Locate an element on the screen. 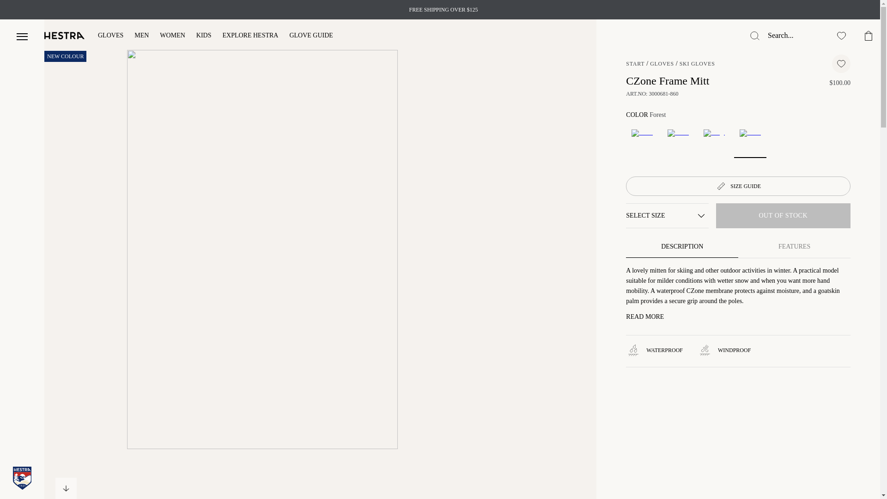 Image resolution: width=887 pixels, height=499 pixels. Image displaying the Hestra logotype is located at coordinates (65, 35).